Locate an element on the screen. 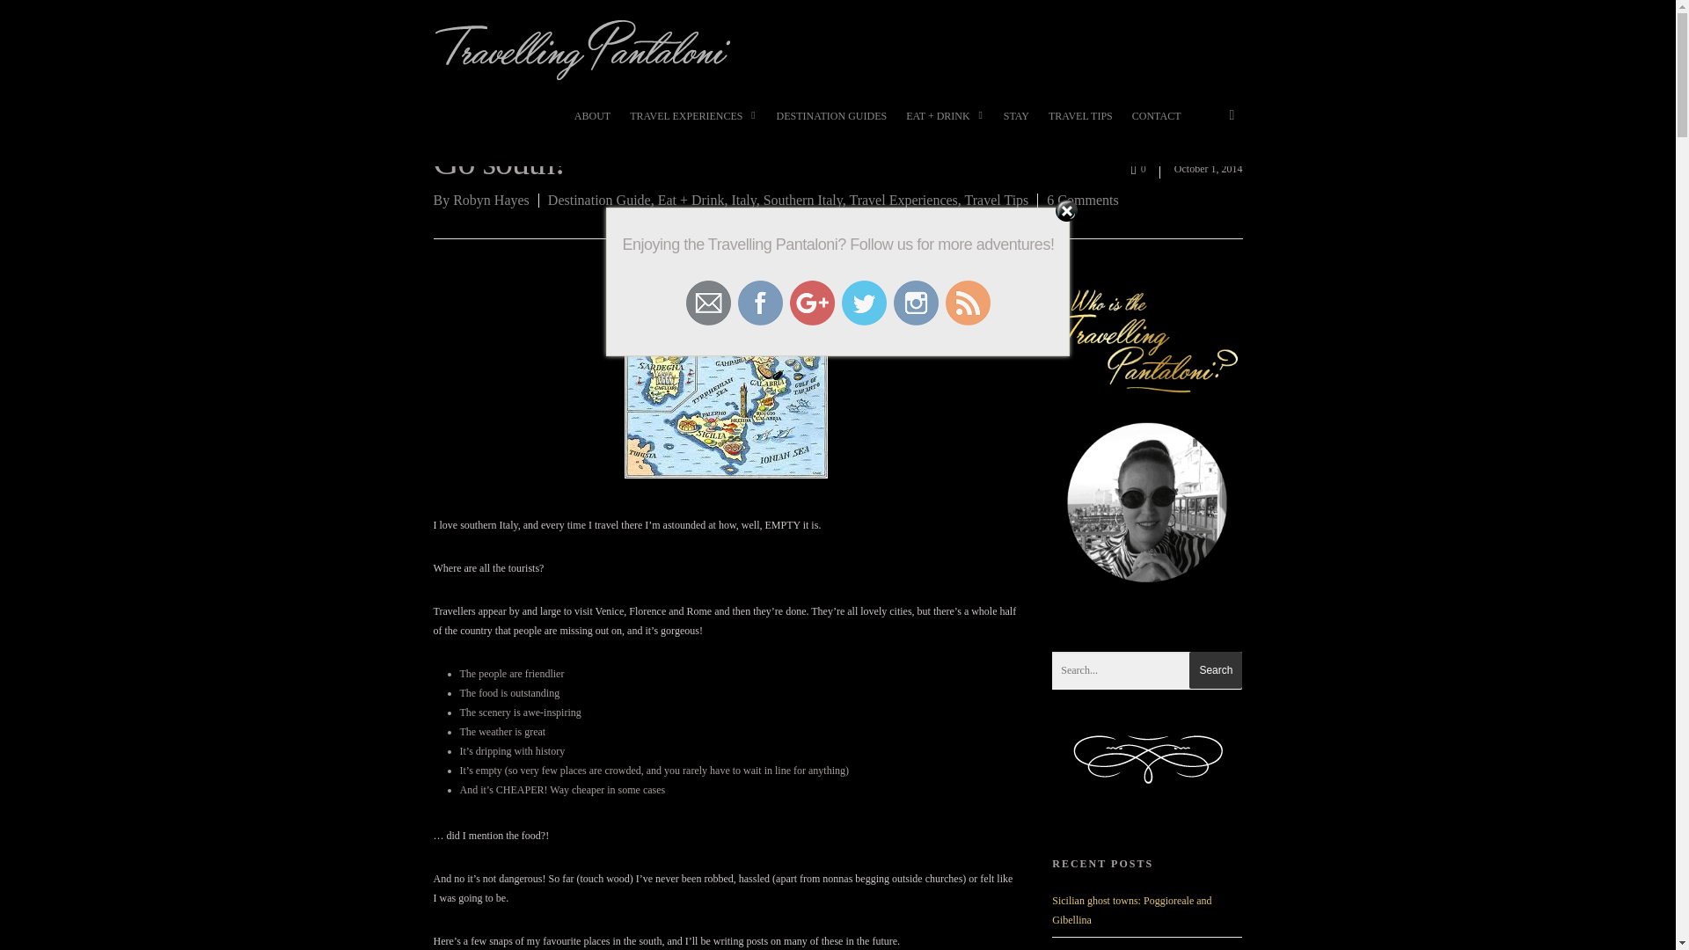 This screenshot has height=950, width=1689. Search for: is located at coordinates (1147, 670).